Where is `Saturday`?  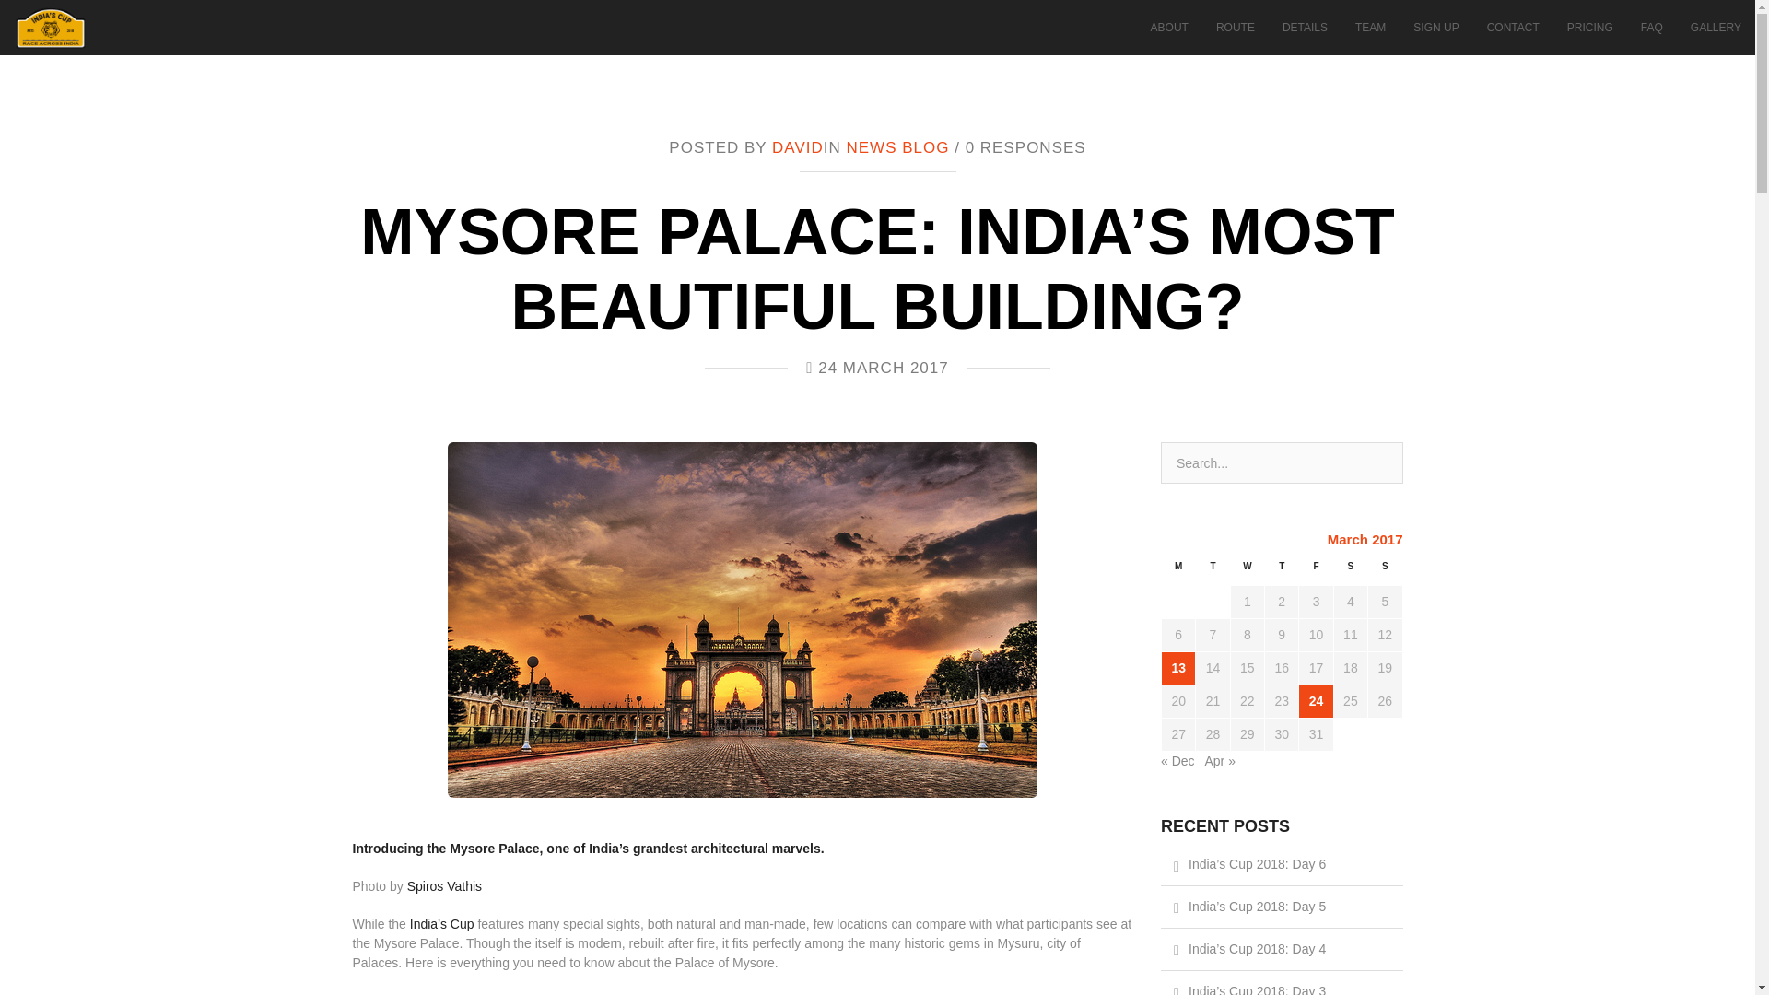 Saturday is located at coordinates (1351, 571).